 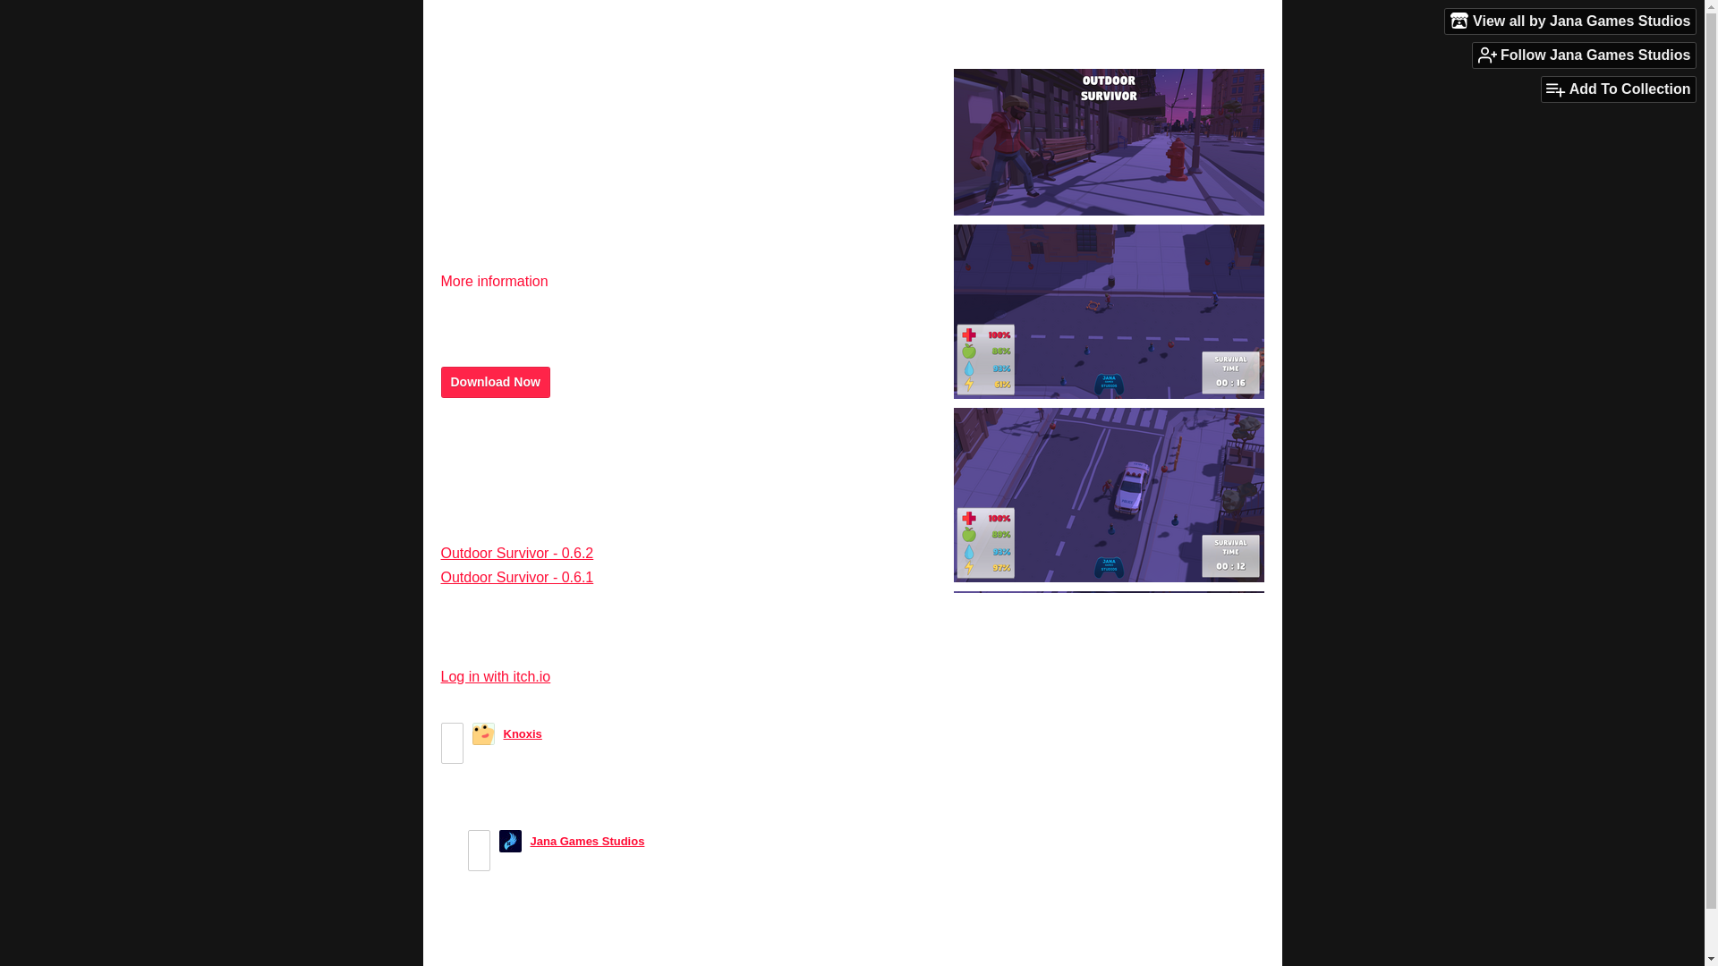 What do you see at coordinates (451, 753) in the screenshot?
I see `Vote down` at bounding box center [451, 753].